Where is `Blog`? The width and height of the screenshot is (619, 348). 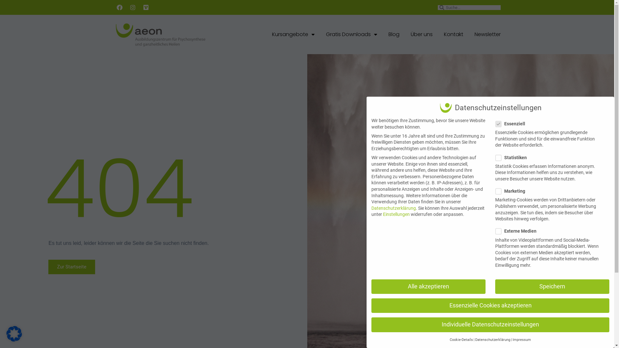 Blog is located at coordinates (394, 34).